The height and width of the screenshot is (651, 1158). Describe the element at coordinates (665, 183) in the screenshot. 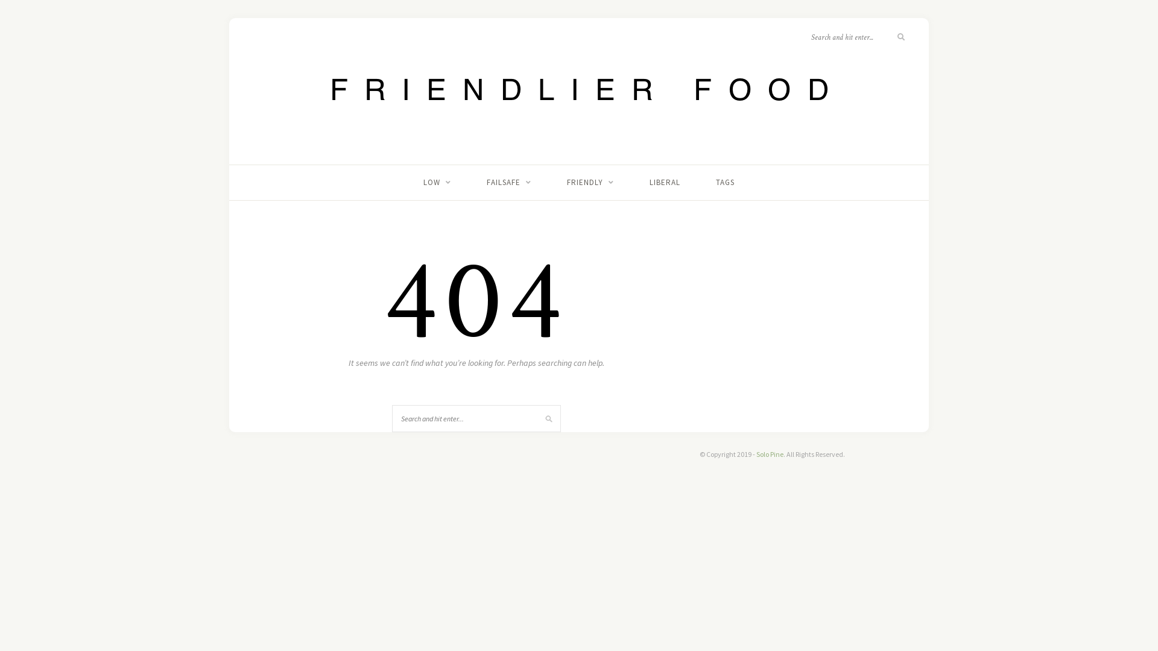

I see `LIBERAL` at that location.